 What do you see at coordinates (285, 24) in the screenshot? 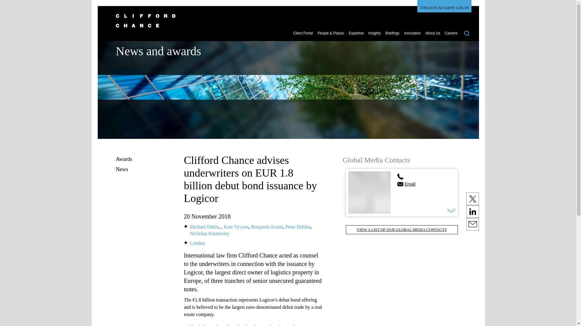
I see `Clifford Chance` at bounding box center [285, 24].